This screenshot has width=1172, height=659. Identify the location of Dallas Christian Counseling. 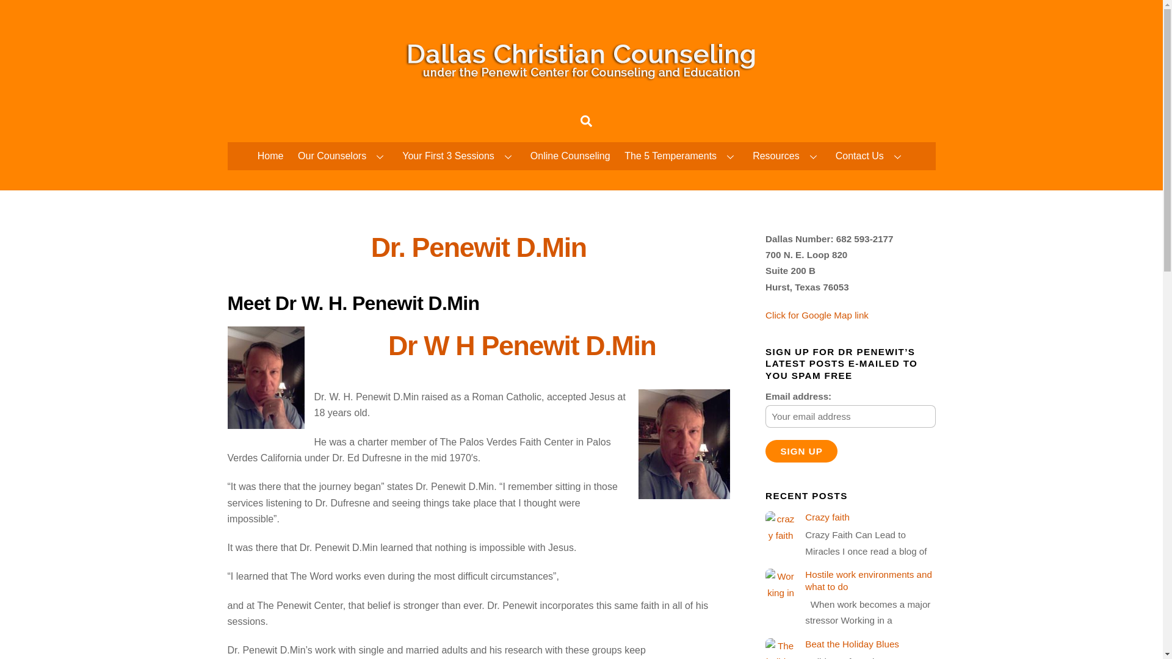
(581, 90).